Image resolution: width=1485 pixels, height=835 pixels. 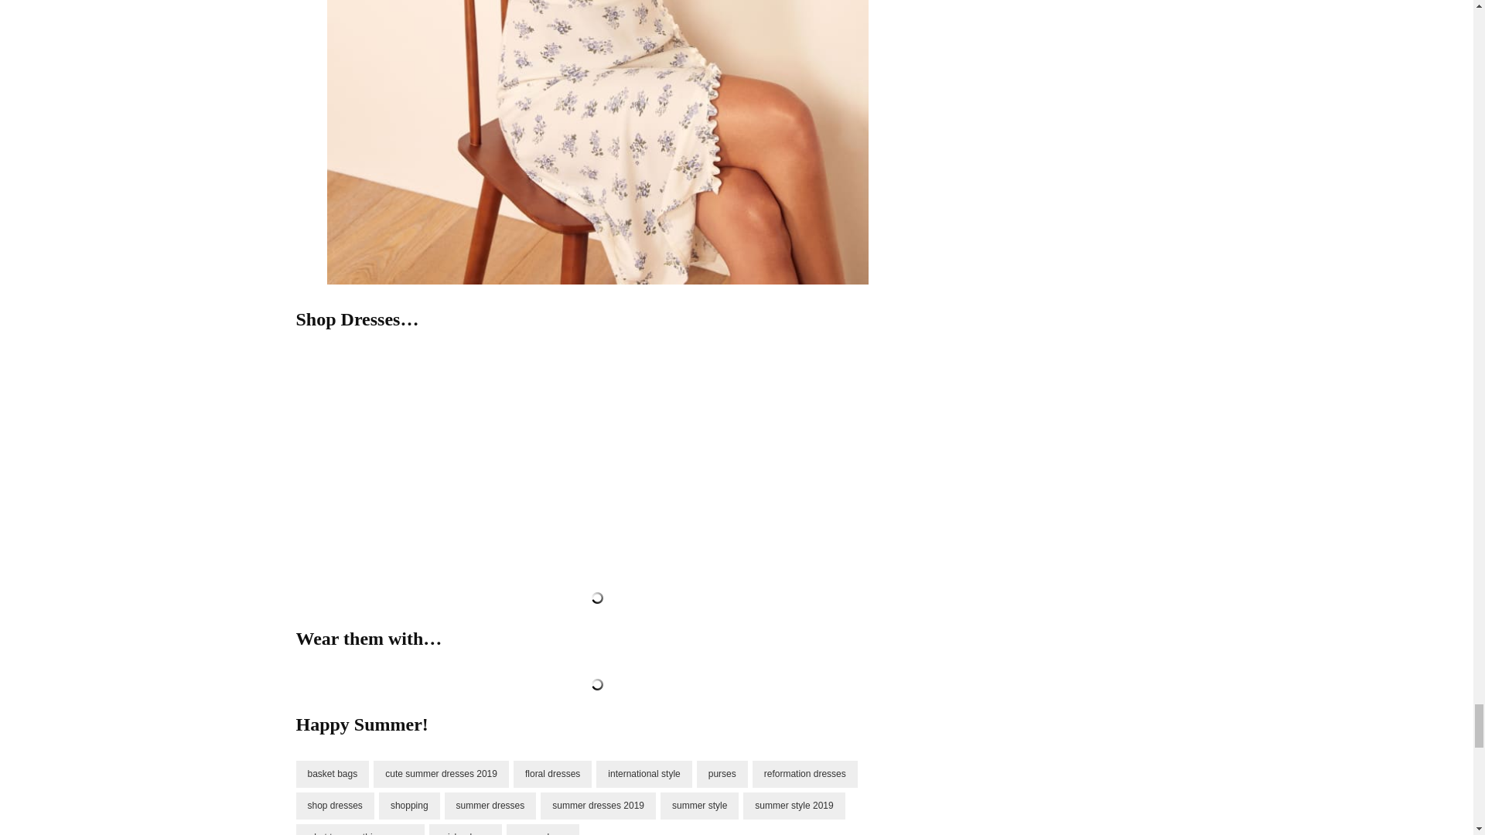 What do you see at coordinates (490, 806) in the screenshot?
I see `summer dresses` at bounding box center [490, 806].